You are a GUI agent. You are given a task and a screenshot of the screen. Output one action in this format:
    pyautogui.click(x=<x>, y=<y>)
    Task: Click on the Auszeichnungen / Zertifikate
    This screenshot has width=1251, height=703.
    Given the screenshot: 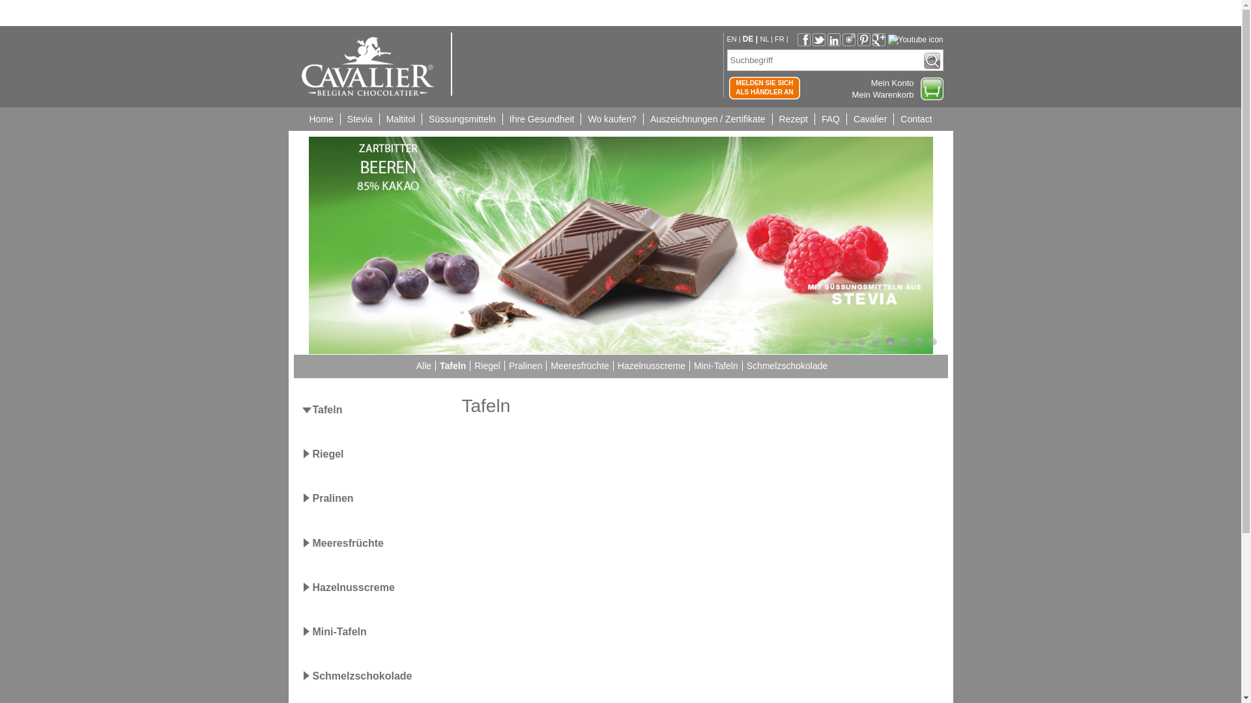 What is the action you would take?
    pyautogui.click(x=708, y=119)
    